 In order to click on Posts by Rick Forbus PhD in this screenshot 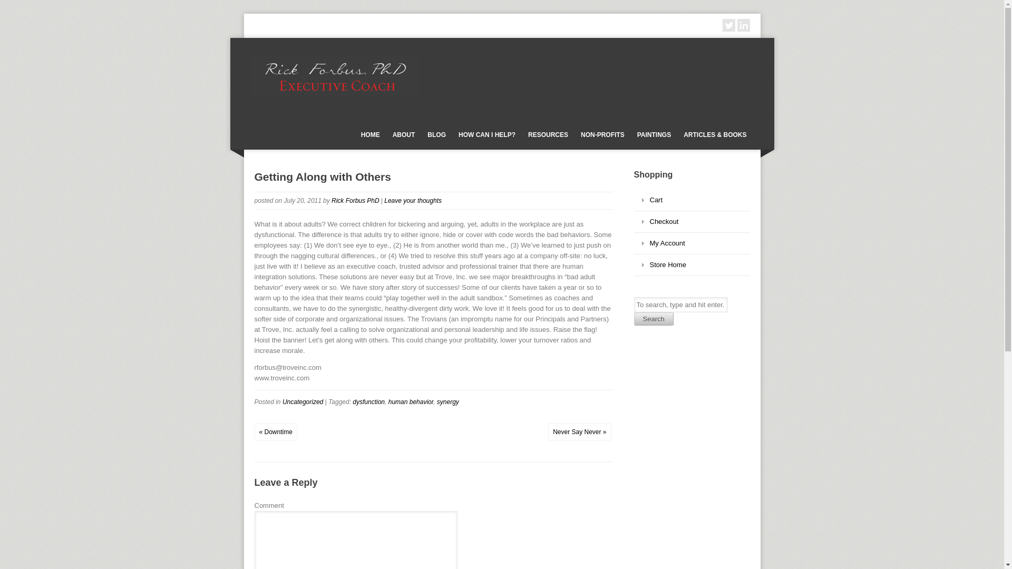, I will do `click(355, 200)`.